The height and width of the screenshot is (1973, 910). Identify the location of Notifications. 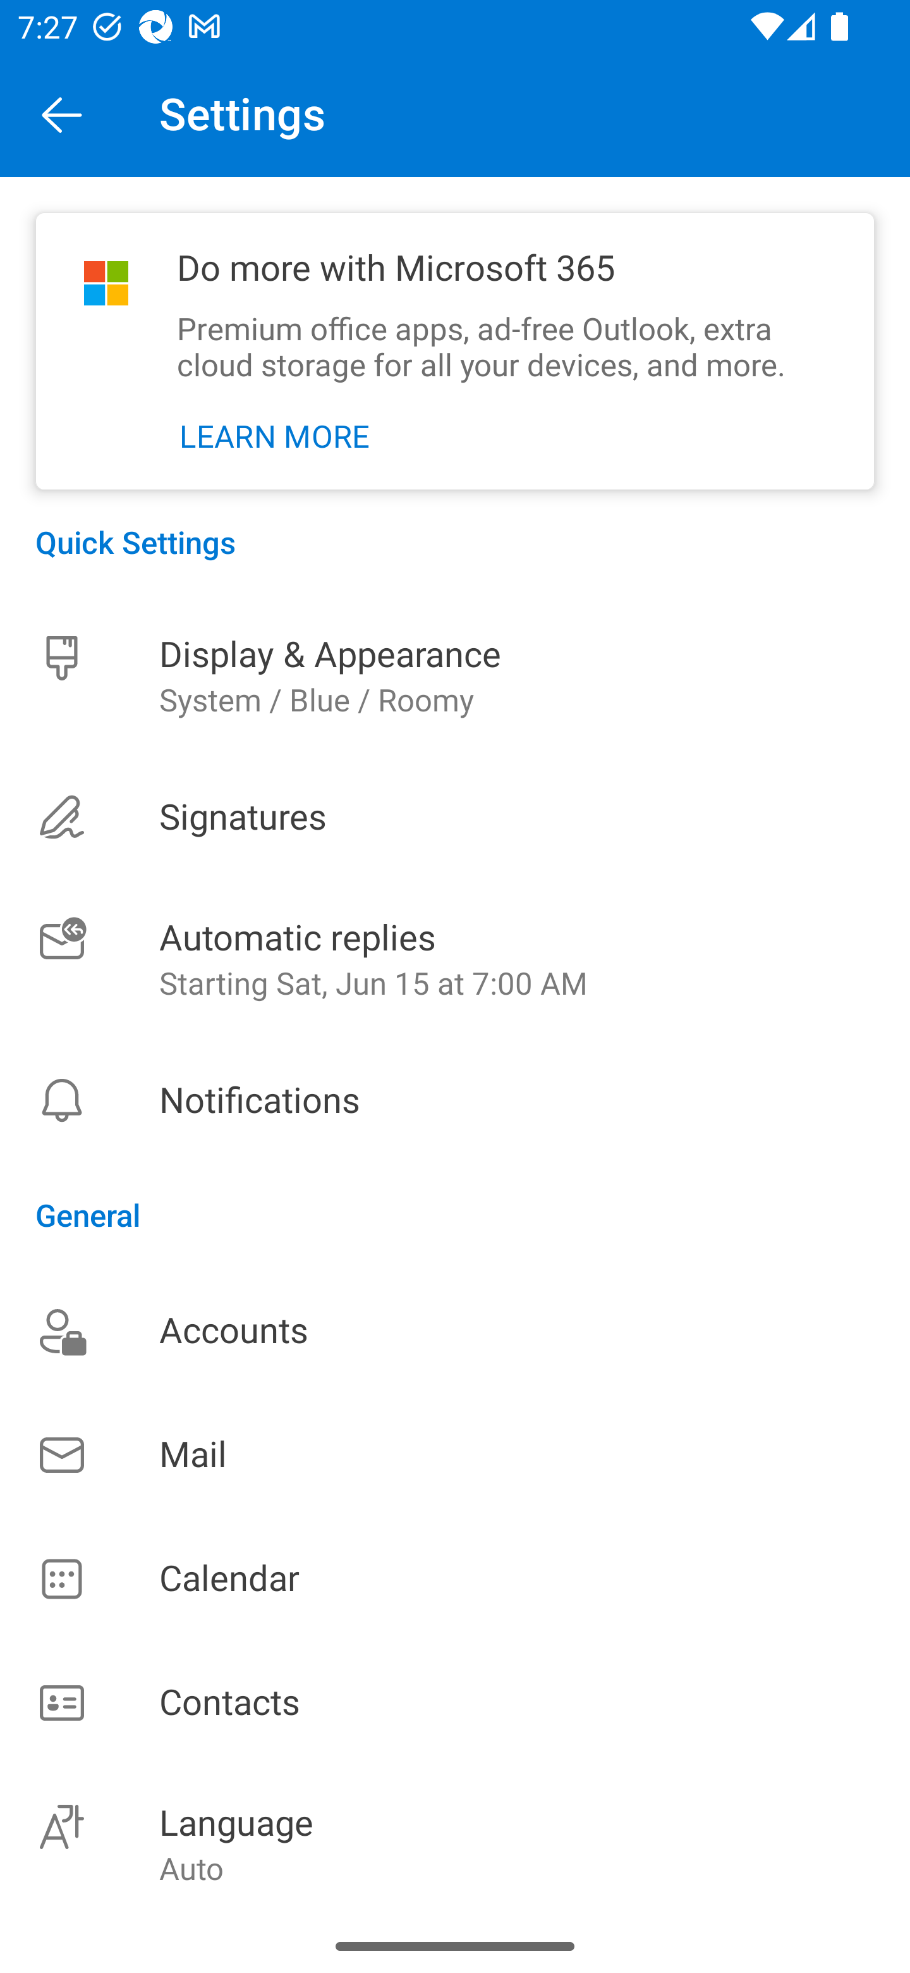
(455, 1100).